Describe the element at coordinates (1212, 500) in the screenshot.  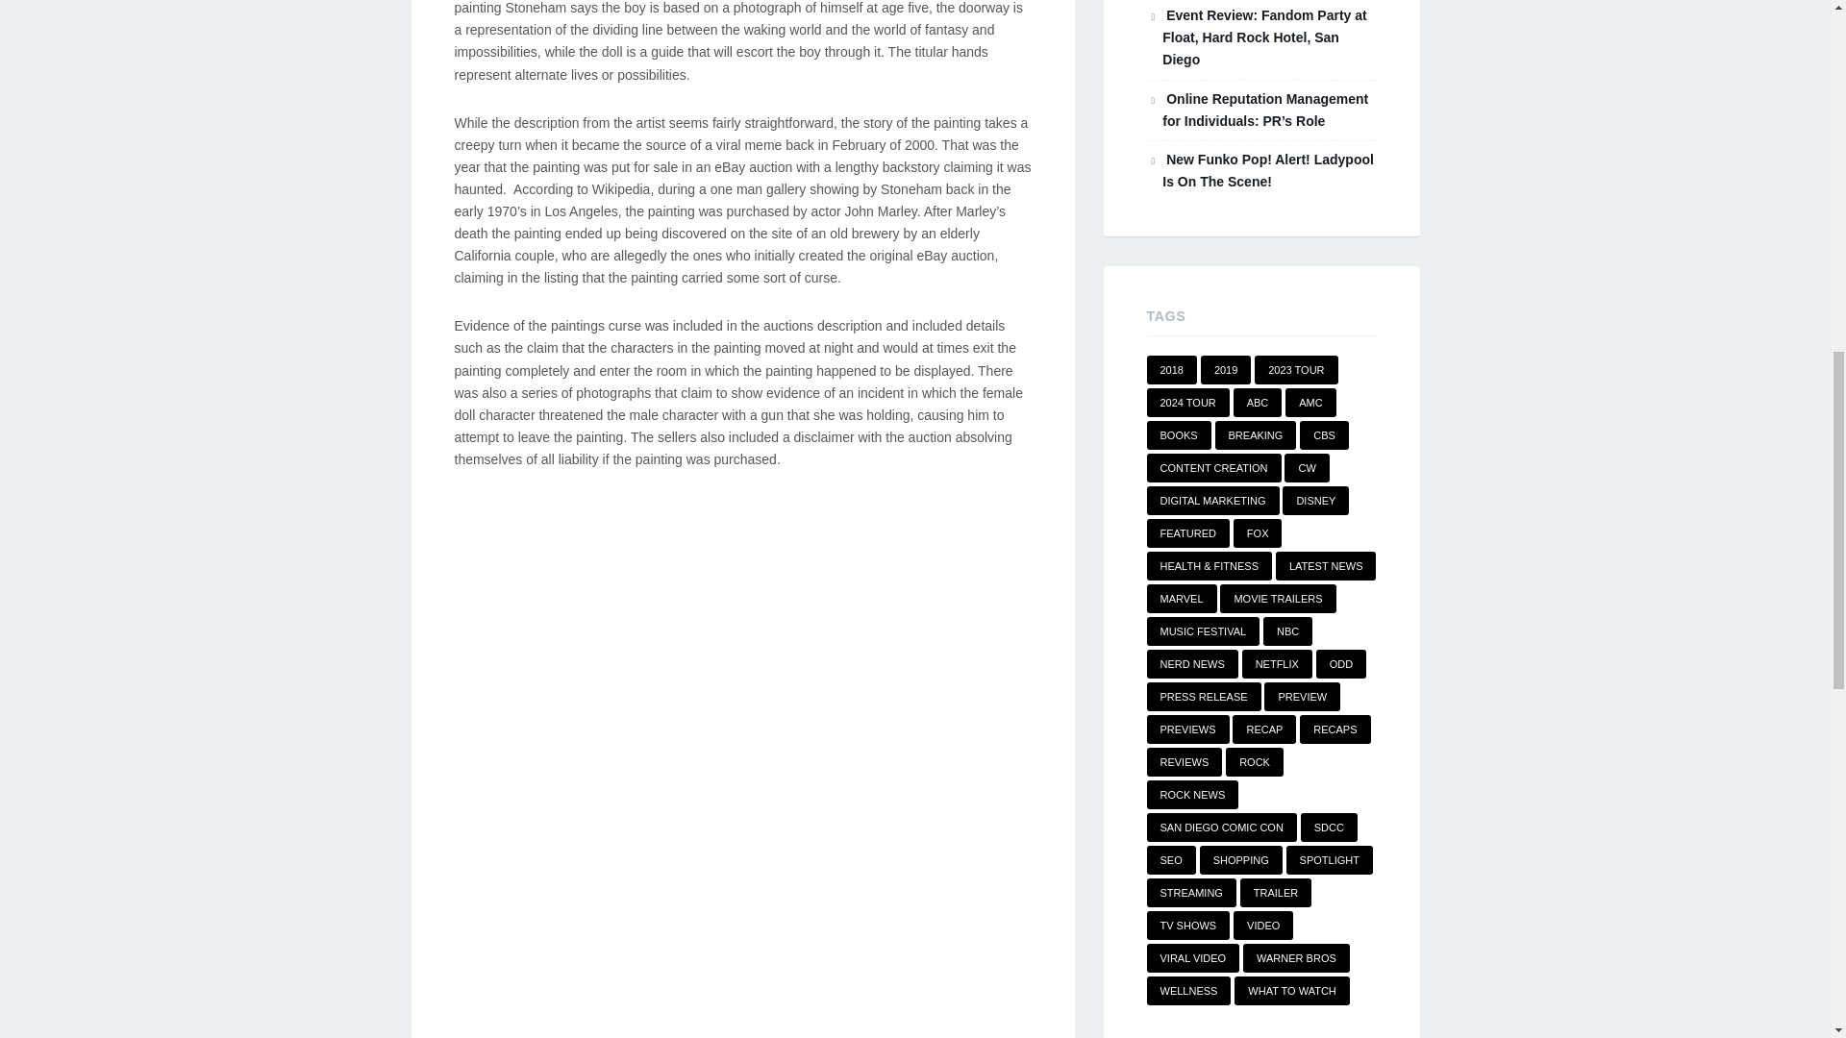
I see `DIGITAL MARKETING` at that location.